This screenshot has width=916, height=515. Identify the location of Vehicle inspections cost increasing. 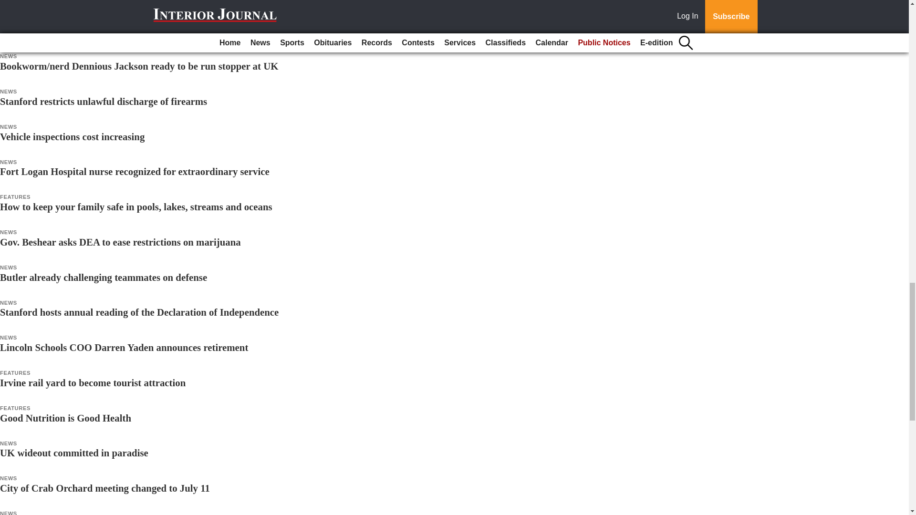
(73, 136).